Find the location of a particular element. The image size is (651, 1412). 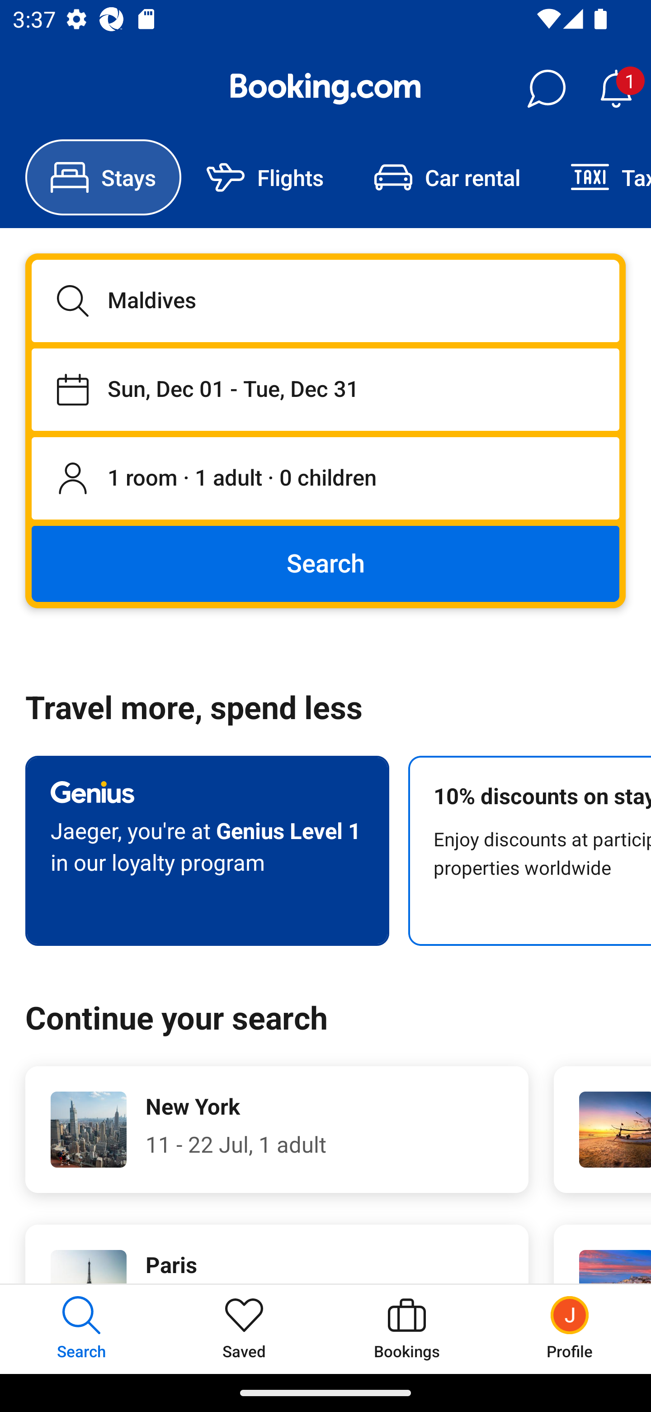

Flights is located at coordinates (265, 177).